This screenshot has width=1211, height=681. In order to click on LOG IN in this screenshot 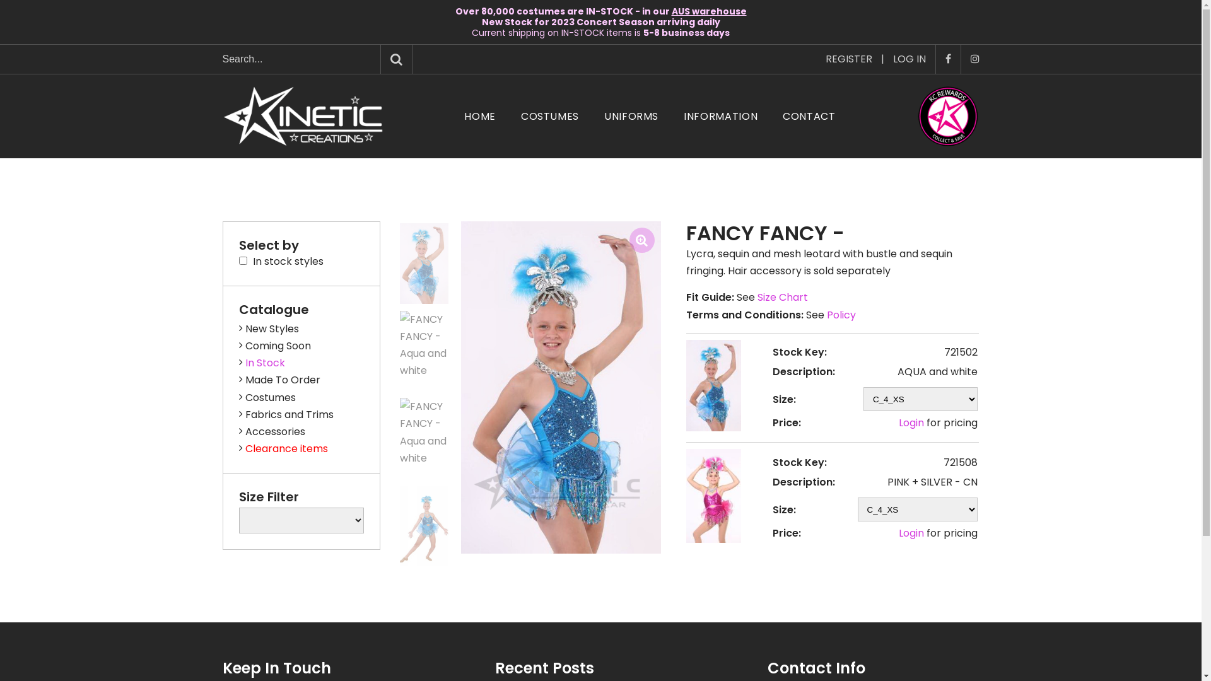, I will do `click(910, 59)`.